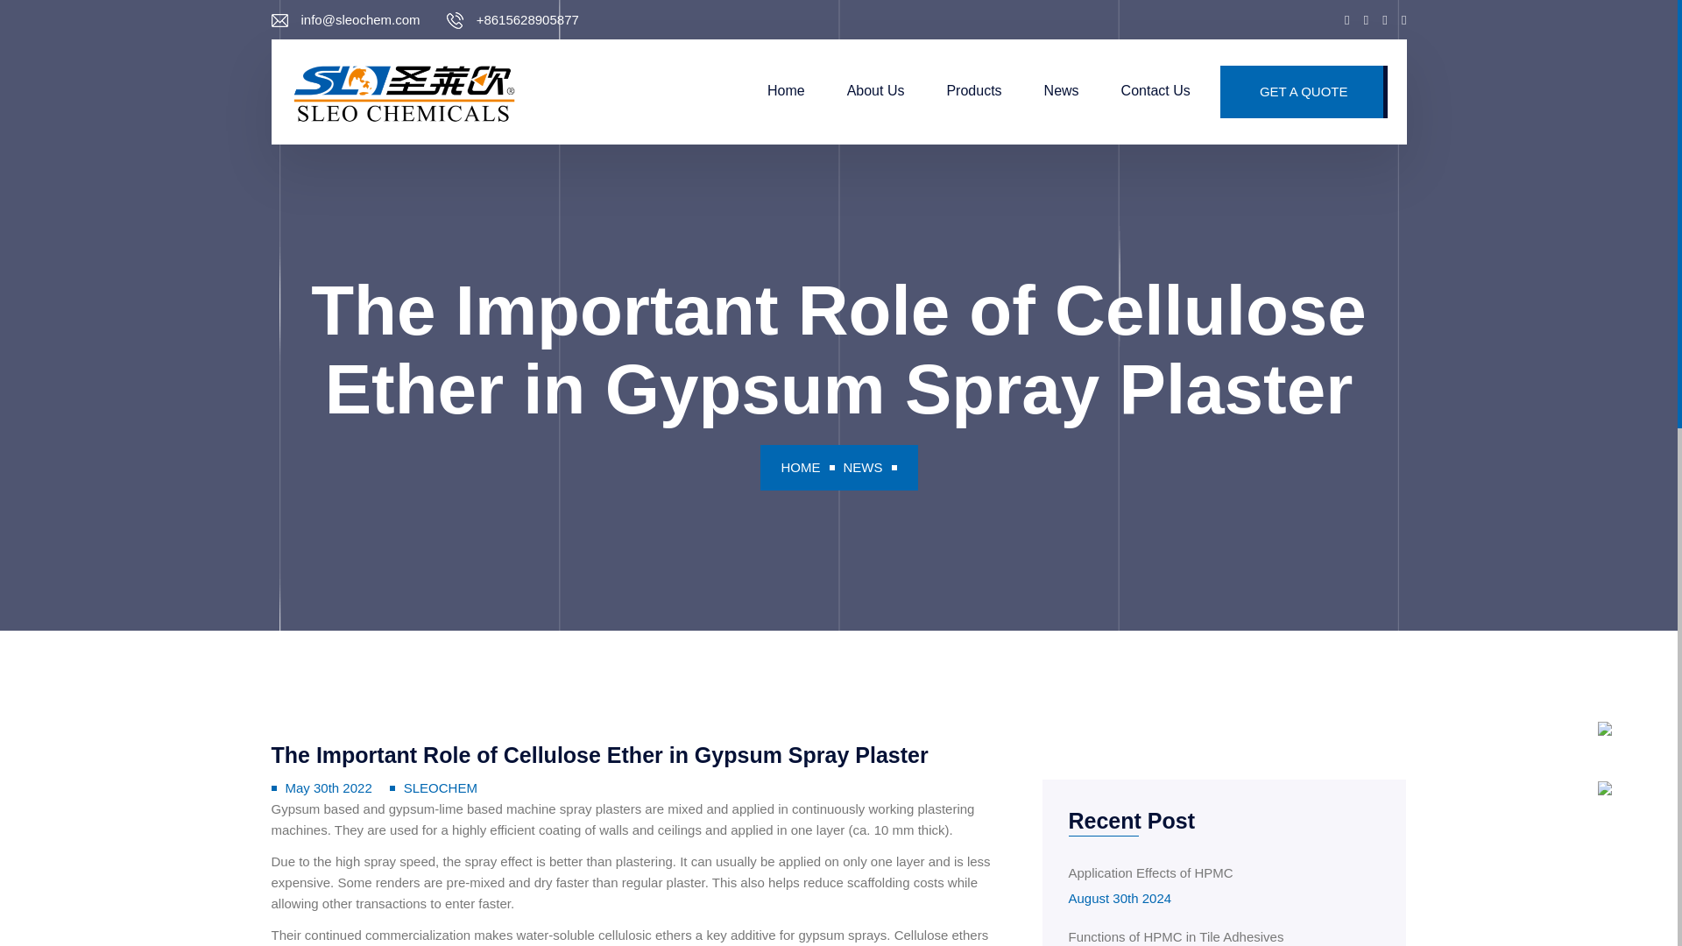 The image size is (1682, 946). Describe the element at coordinates (1156, 91) in the screenshot. I see `Contact Us` at that location.